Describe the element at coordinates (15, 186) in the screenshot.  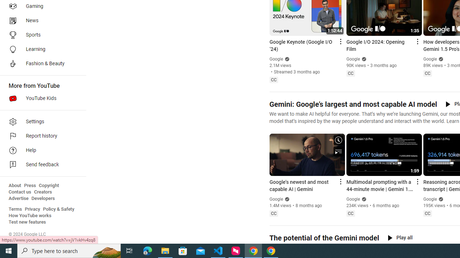
I see `About` at that location.